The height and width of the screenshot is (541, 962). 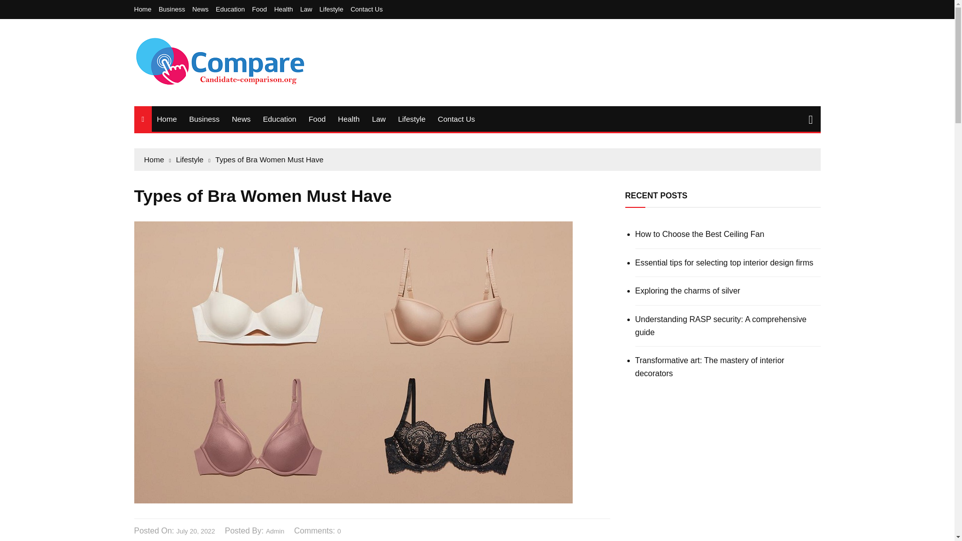 What do you see at coordinates (280, 119) in the screenshot?
I see `Education` at bounding box center [280, 119].